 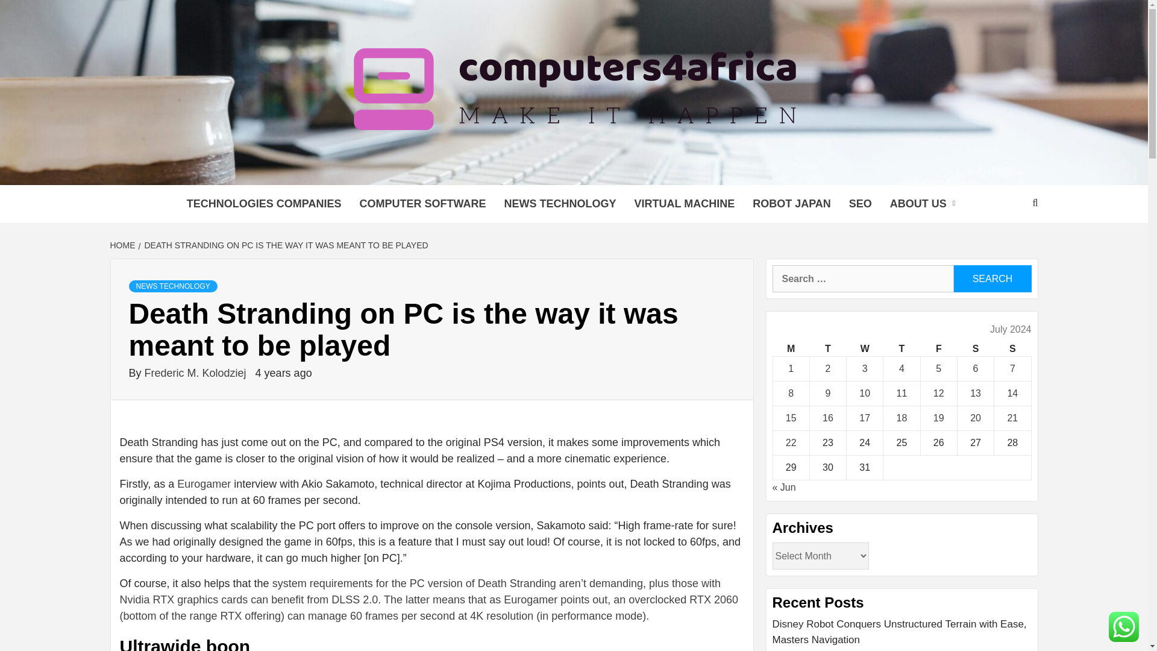 What do you see at coordinates (172, 286) in the screenshot?
I see `NEWS TECHNOLOGY` at bounding box center [172, 286].